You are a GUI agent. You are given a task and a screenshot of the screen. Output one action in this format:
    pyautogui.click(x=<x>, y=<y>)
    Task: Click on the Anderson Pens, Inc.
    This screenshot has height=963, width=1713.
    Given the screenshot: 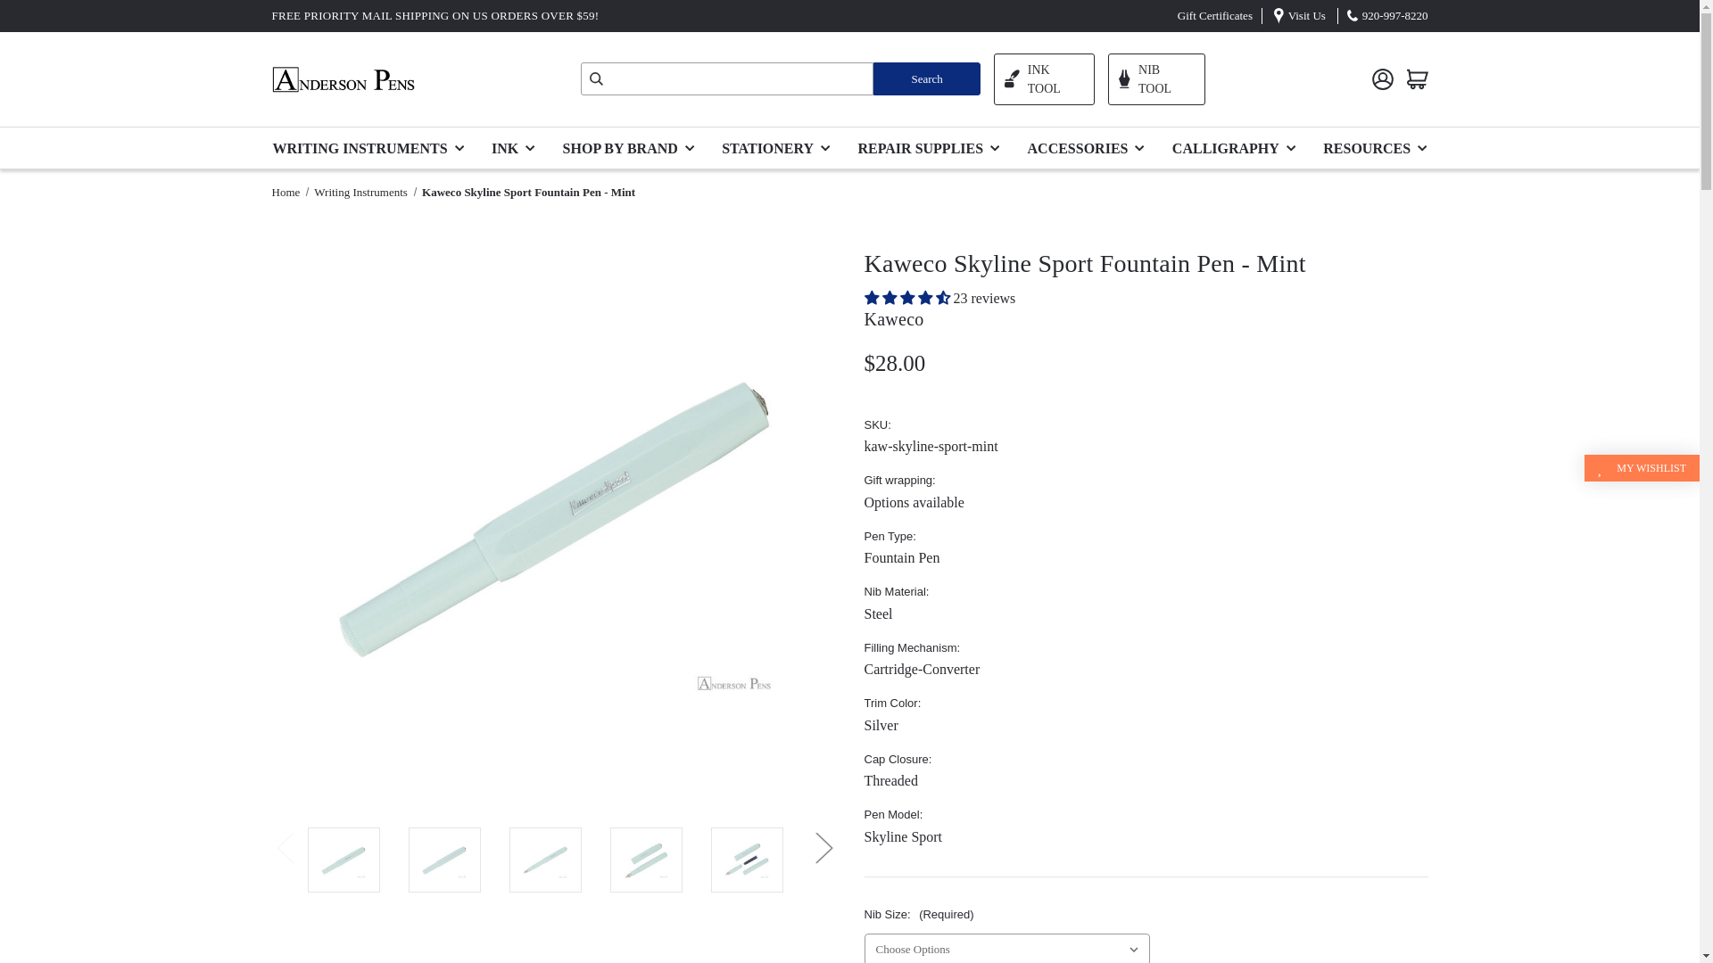 What is the action you would take?
    pyautogui.click(x=343, y=79)
    